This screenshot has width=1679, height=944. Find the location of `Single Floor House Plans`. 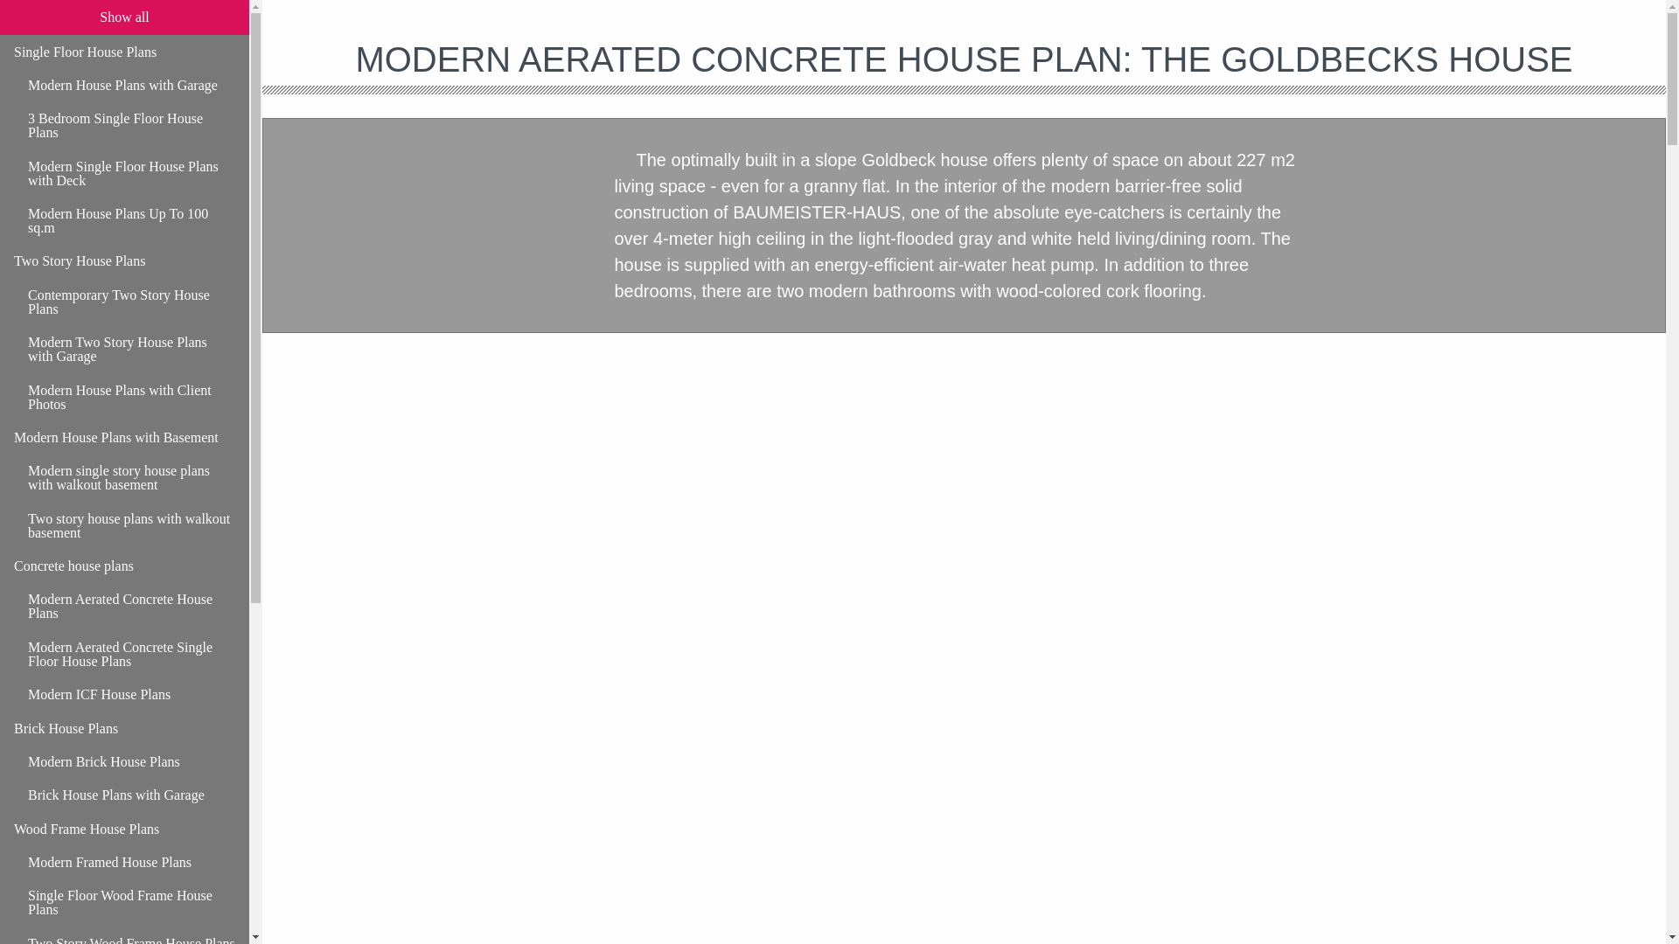

Single Floor House Plans is located at coordinates (124, 51).